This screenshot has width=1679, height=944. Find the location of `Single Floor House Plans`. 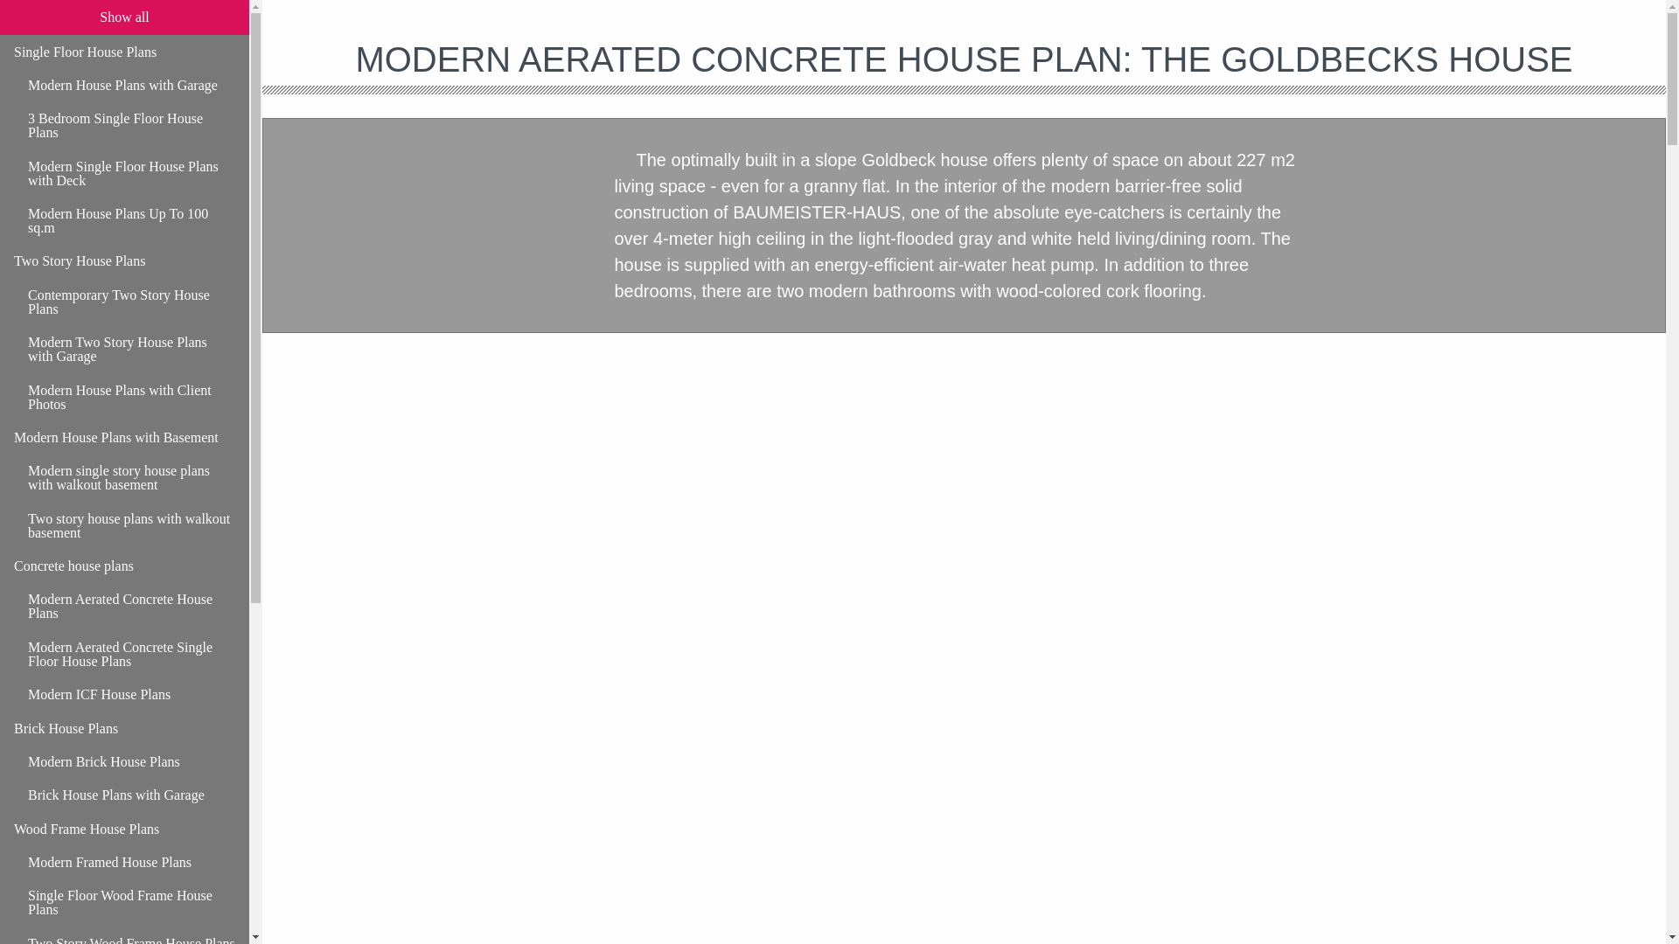

Single Floor House Plans is located at coordinates (124, 51).